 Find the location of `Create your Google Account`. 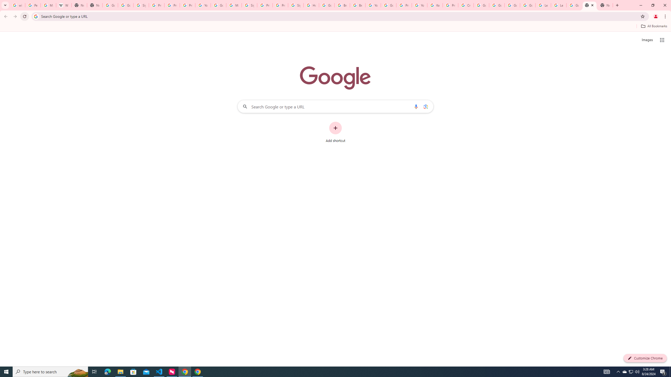

Create your Google Account is located at coordinates (466, 5).